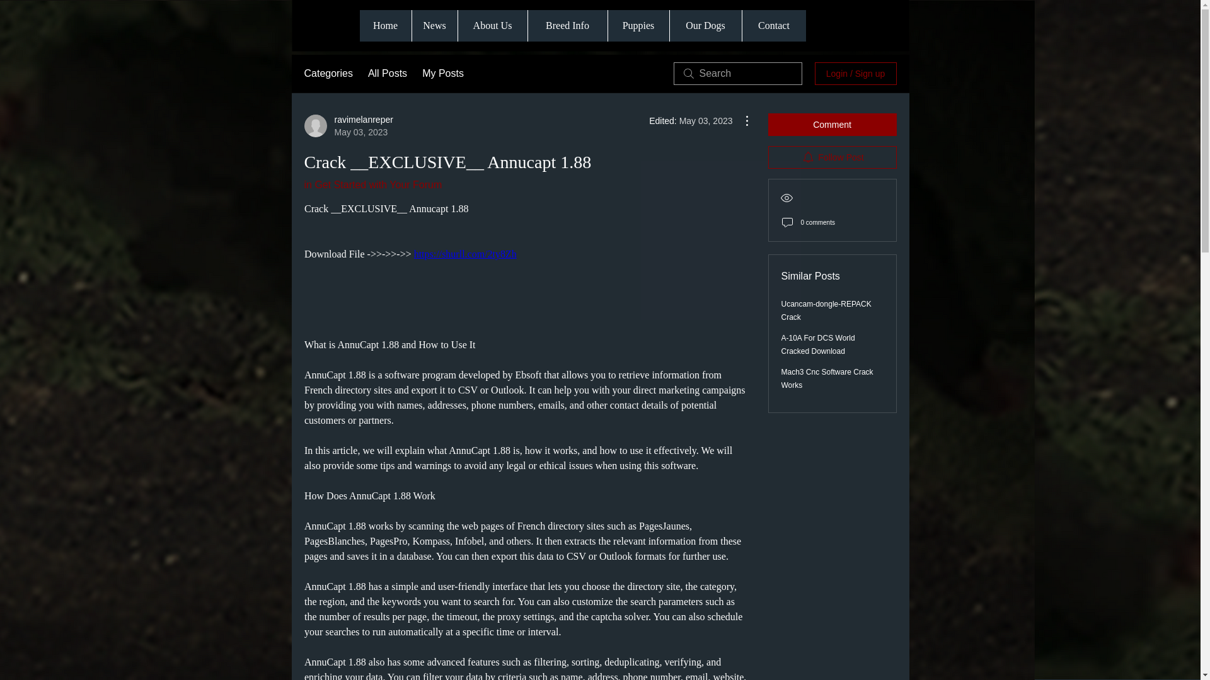  What do you see at coordinates (832, 125) in the screenshot?
I see `Comment` at bounding box center [832, 125].